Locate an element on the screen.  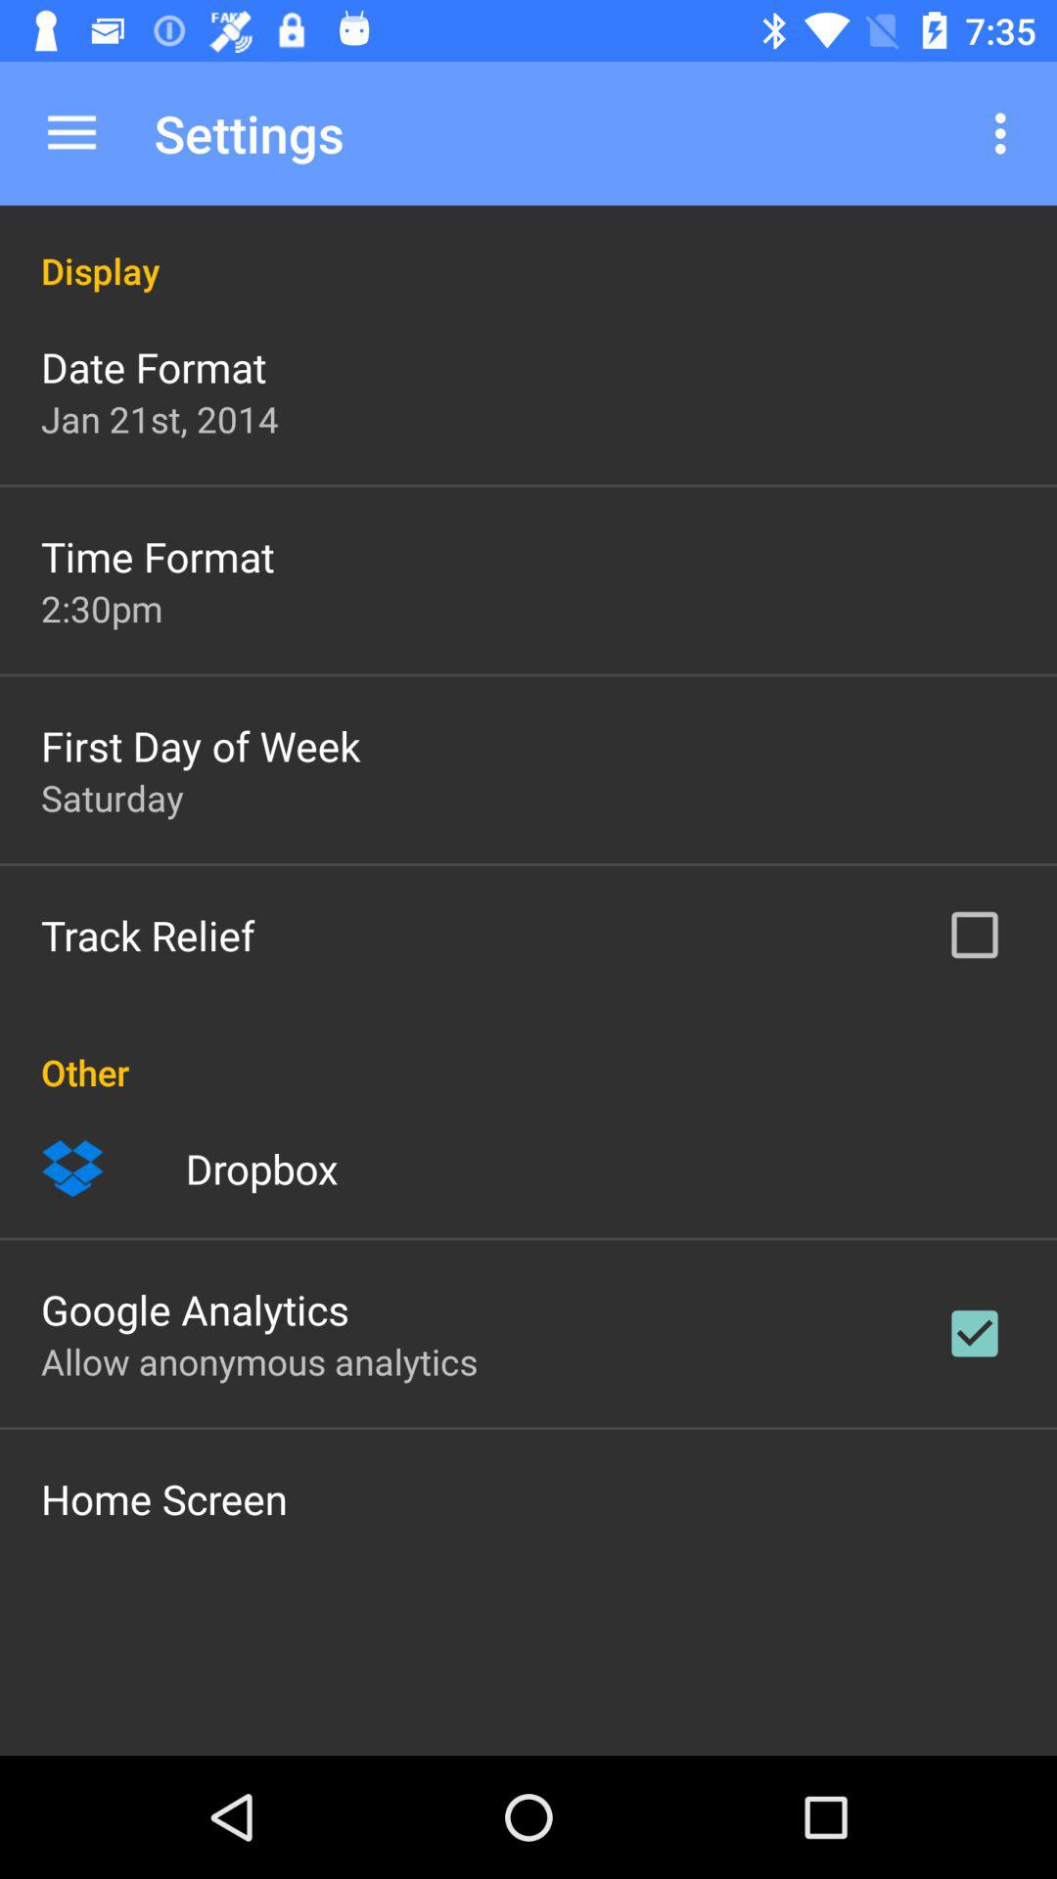
launch the icon to the left of the settings item is located at coordinates (71, 133).